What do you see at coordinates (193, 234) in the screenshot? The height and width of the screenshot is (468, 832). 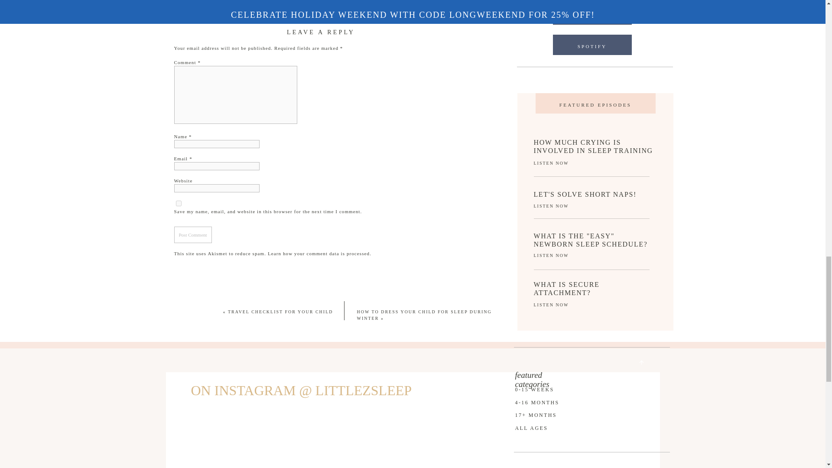 I see `Post Comment` at bounding box center [193, 234].